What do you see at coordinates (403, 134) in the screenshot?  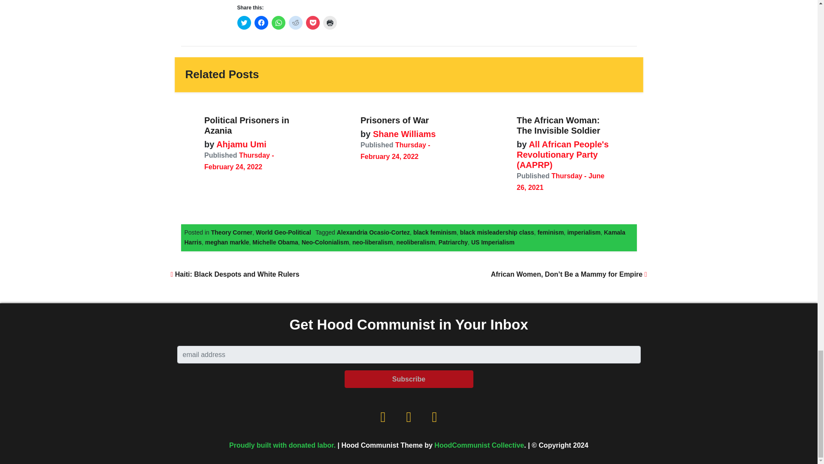 I see `Shane Williams` at bounding box center [403, 134].